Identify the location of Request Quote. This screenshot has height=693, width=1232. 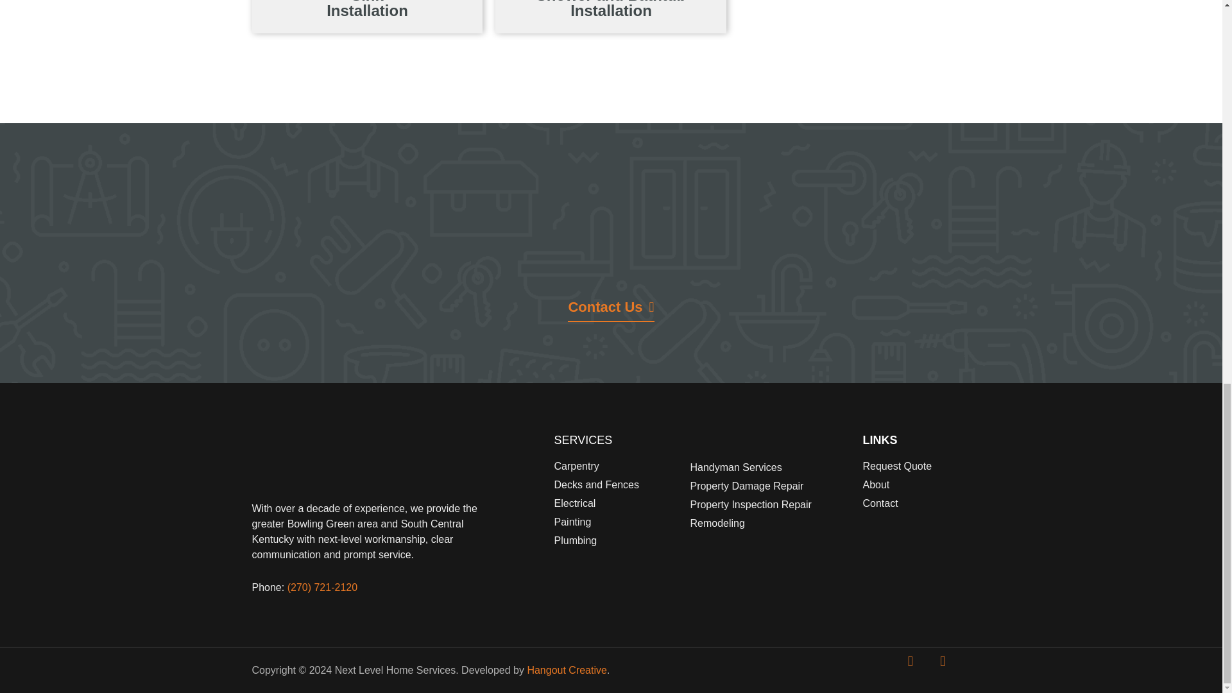
(916, 466).